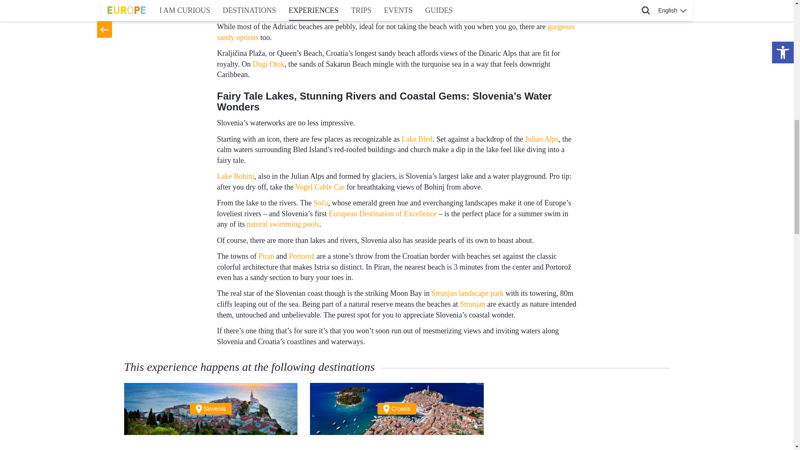  Describe the element at coordinates (282, 224) in the screenshot. I see `natural swimming pools` at that location.